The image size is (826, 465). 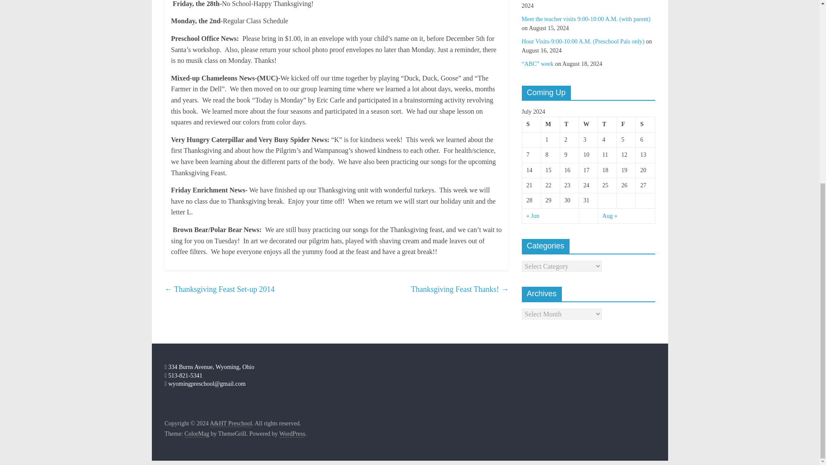 I want to click on Friday, so click(x=626, y=124).